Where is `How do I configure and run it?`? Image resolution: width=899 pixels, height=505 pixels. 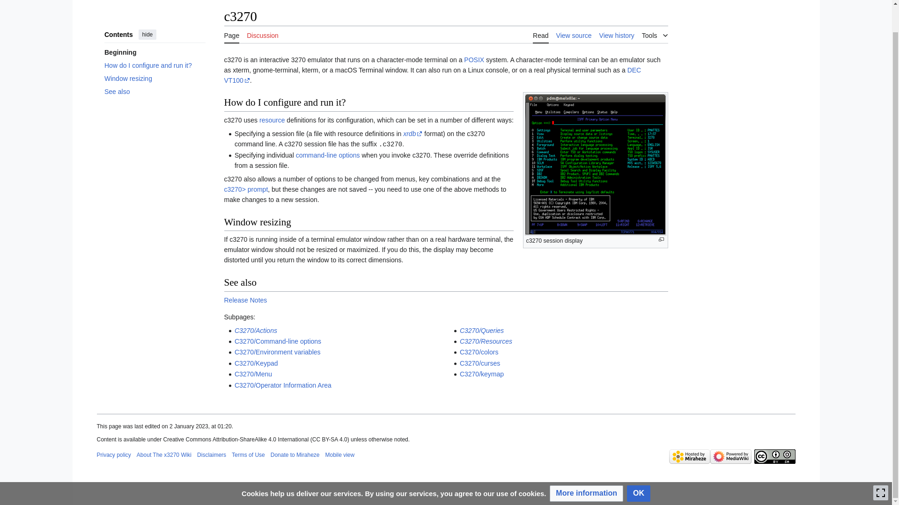
How do I configure and run it? is located at coordinates (155, 65).